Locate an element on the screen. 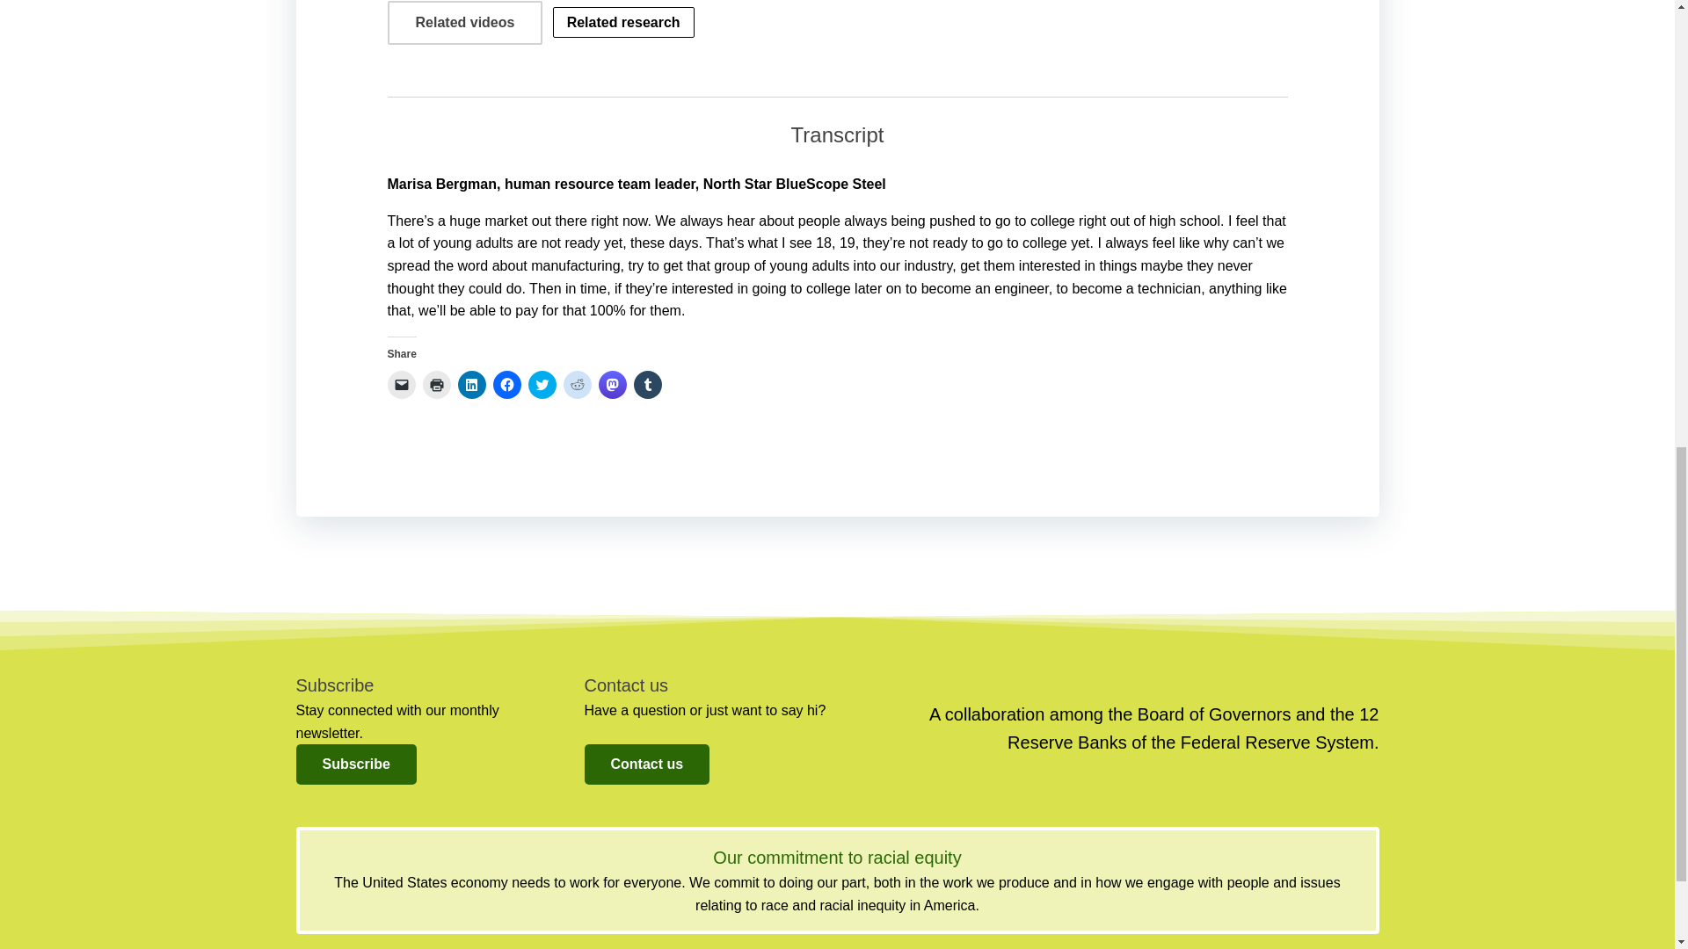 This screenshot has width=1688, height=949. Click to share on LinkedIn is located at coordinates (471, 385).